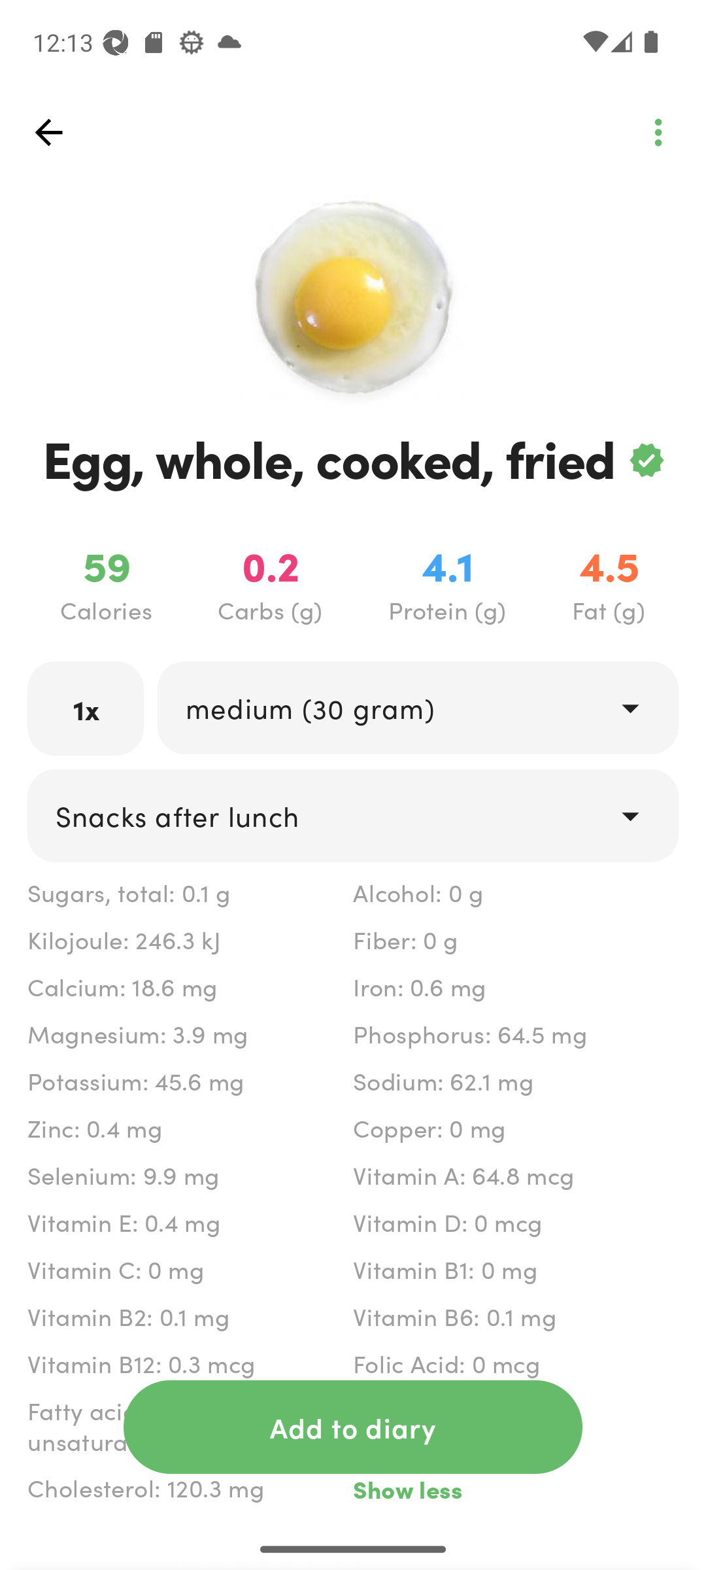  Describe the element at coordinates (417, 707) in the screenshot. I see `drop_down medium (30 gram)` at that location.